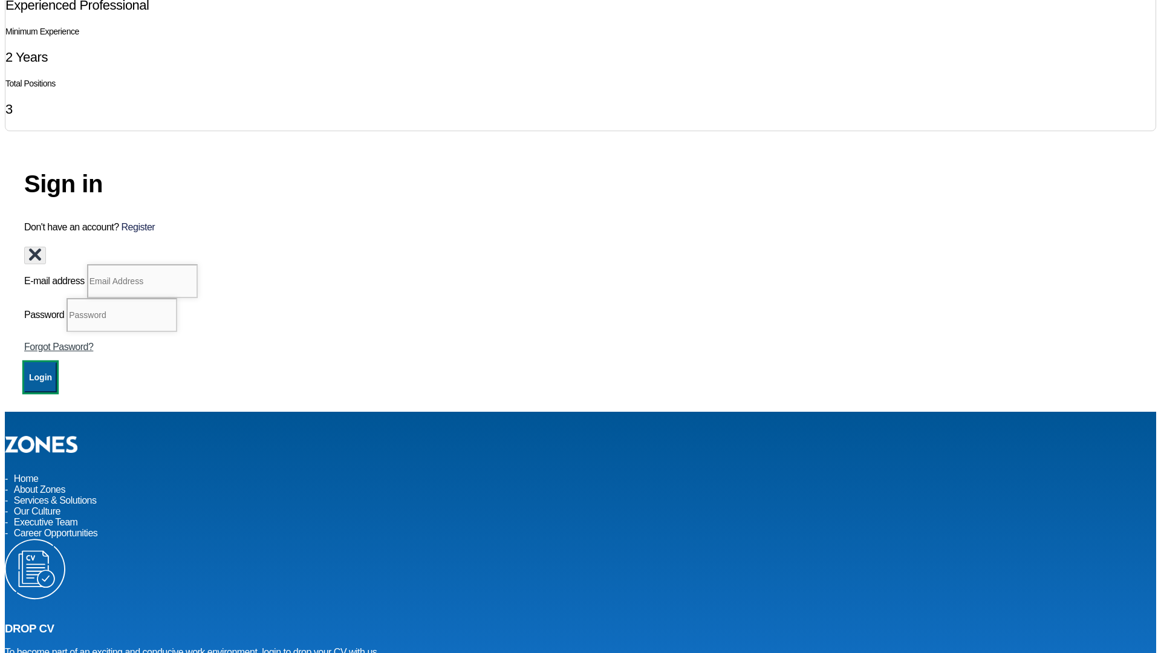  Describe the element at coordinates (39, 489) in the screenshot. I see `About Zones` at that location.